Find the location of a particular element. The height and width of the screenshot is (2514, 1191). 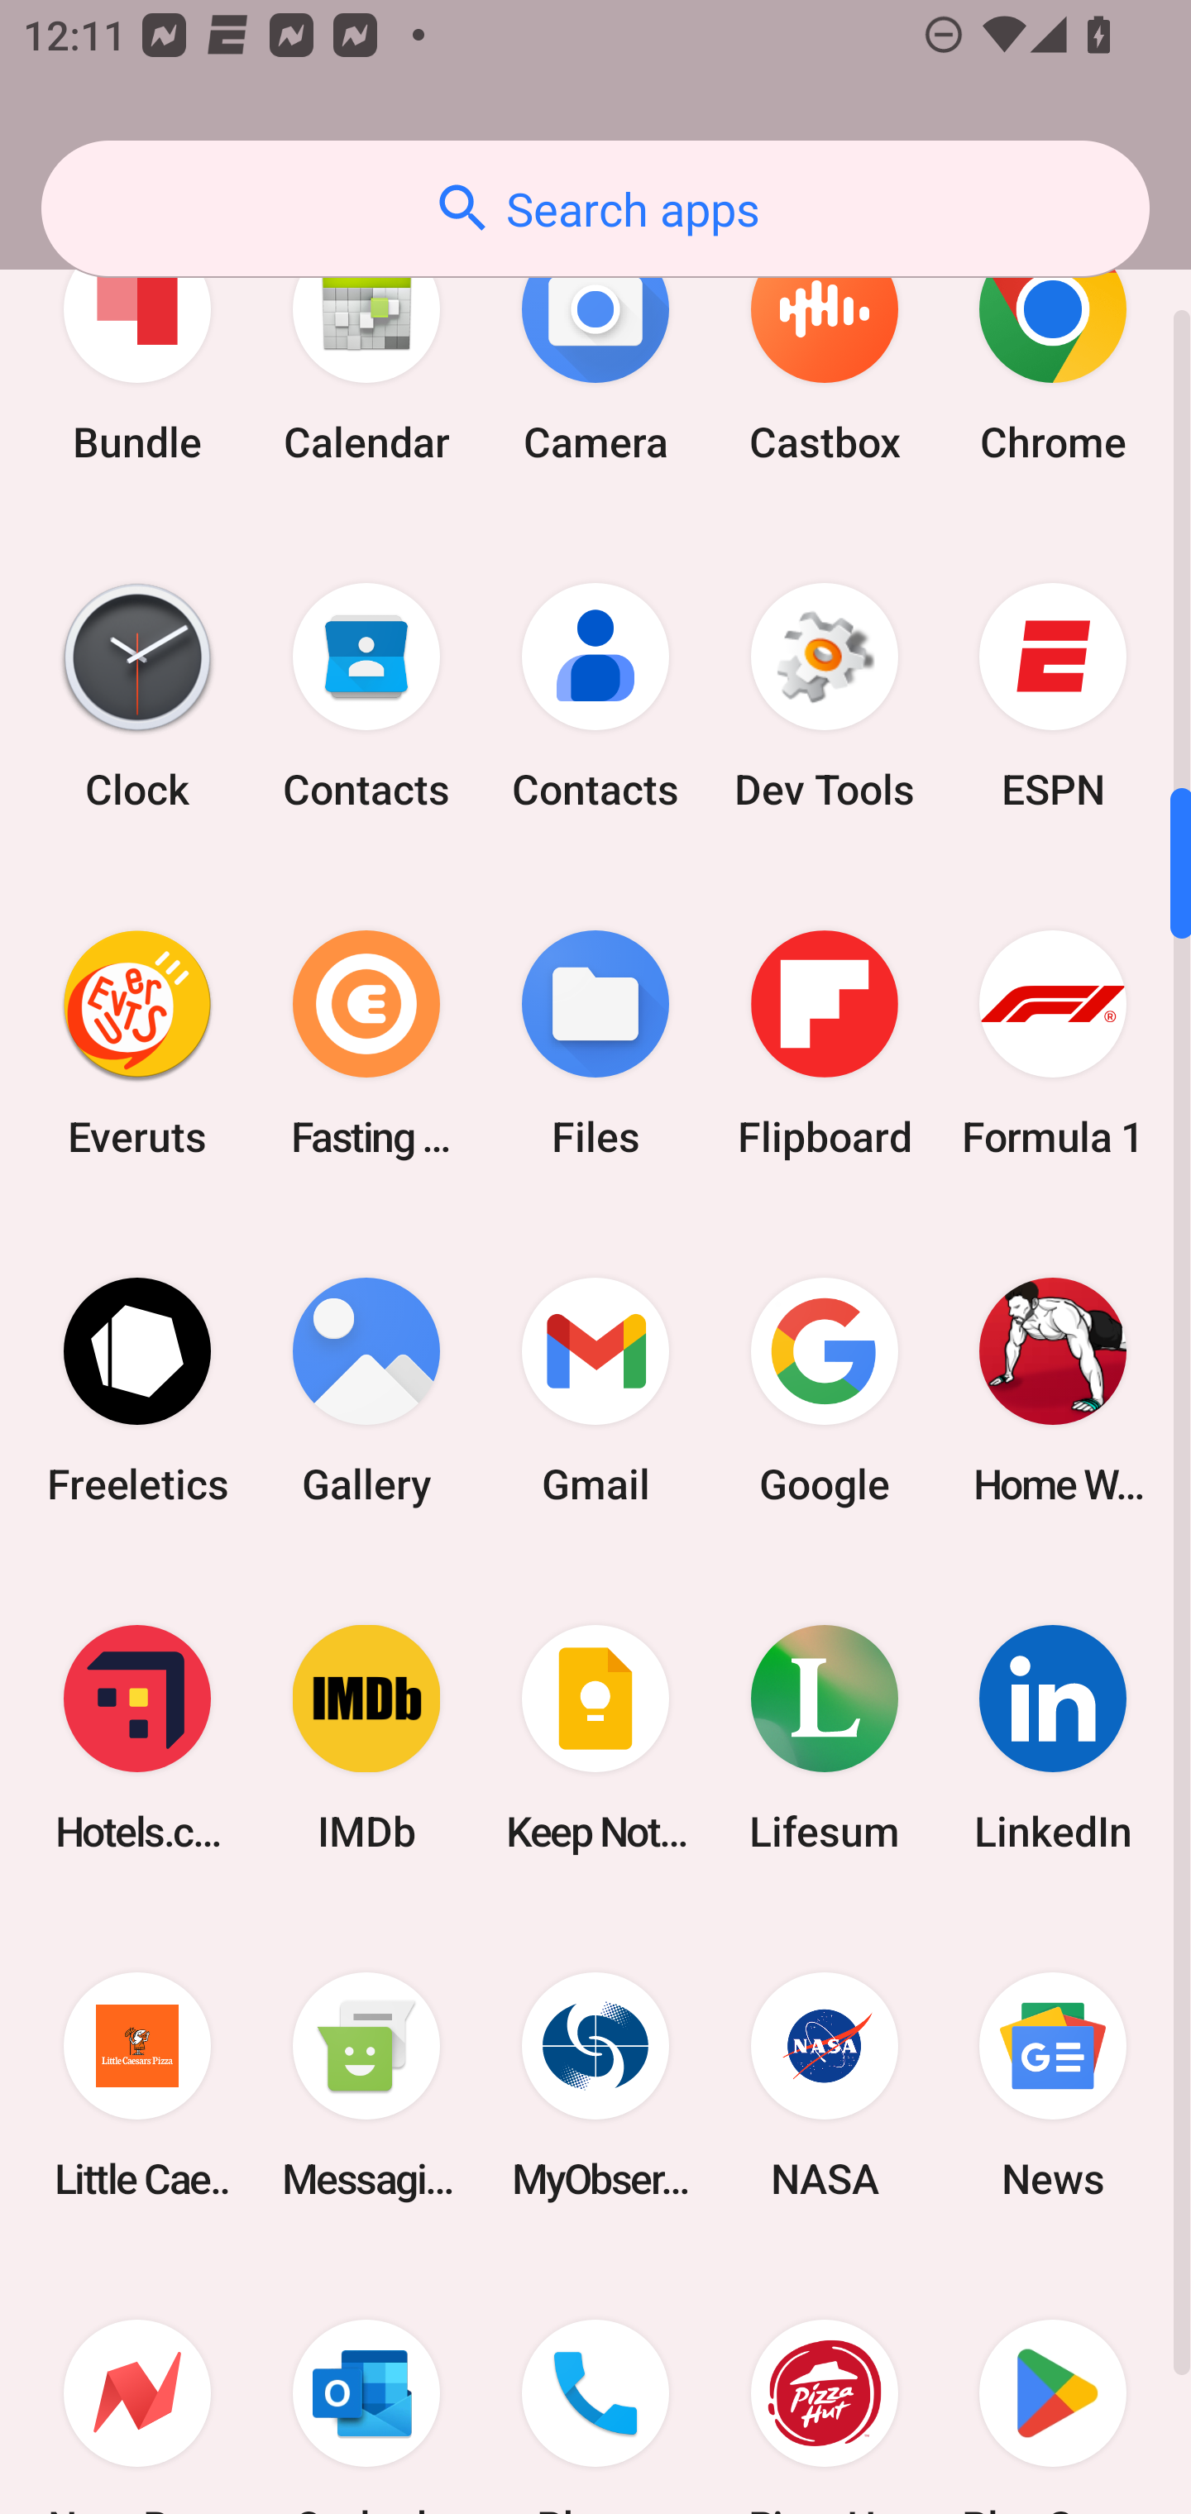

Dev Tools is located at coordinates (824, 696).